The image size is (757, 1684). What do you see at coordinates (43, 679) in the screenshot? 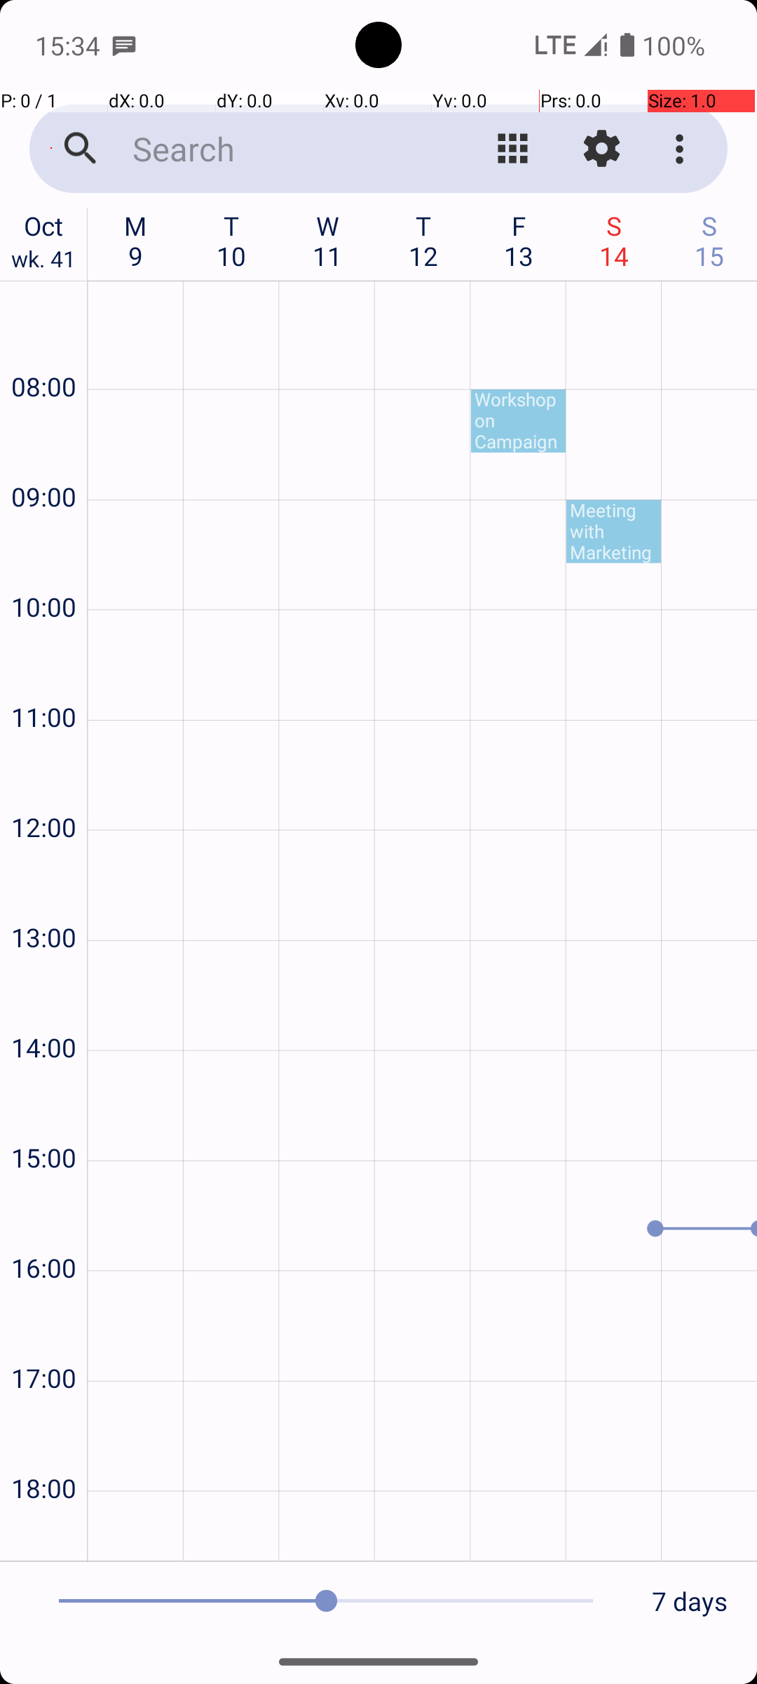
I see `11:00` at bounding box center [43, 679].